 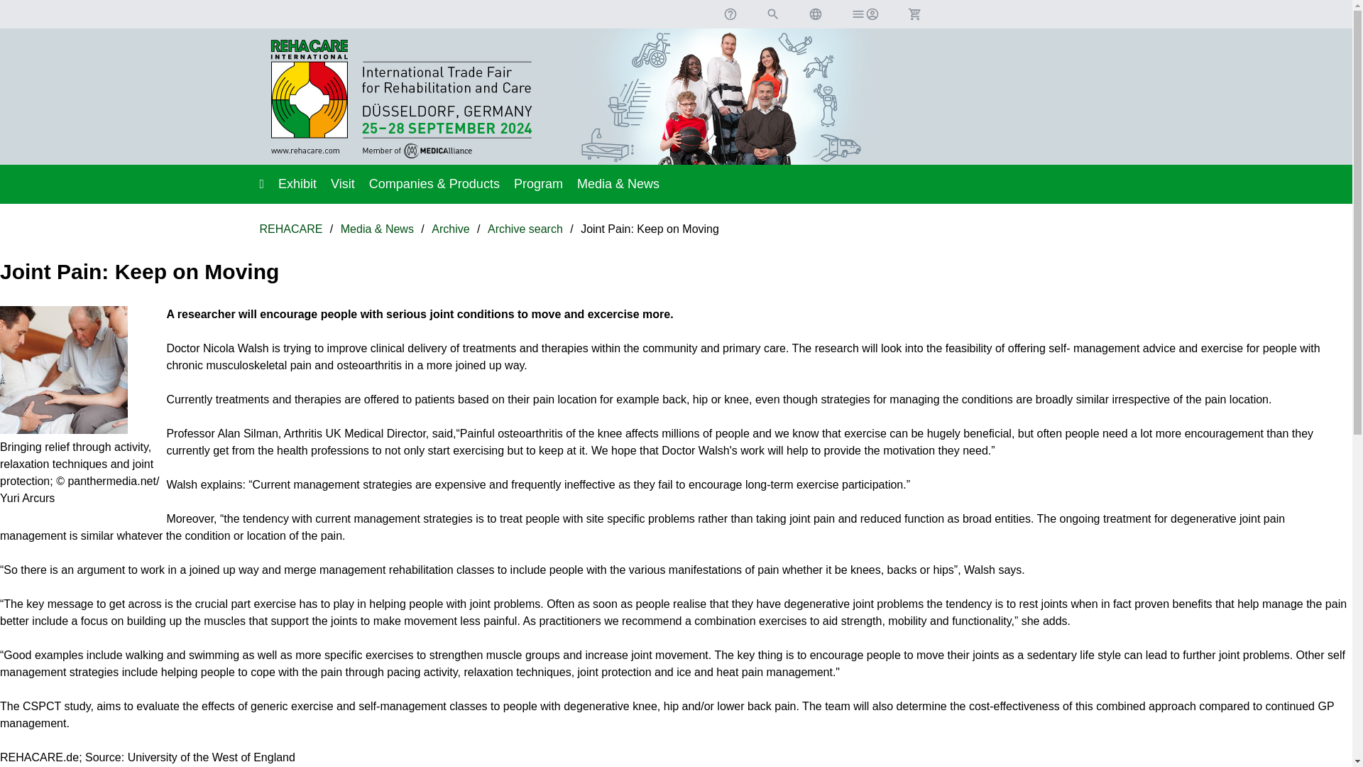 What do you see at coordinates (865, 14) in the screenshot?
I see `Login` at bounding box center [865, 14].